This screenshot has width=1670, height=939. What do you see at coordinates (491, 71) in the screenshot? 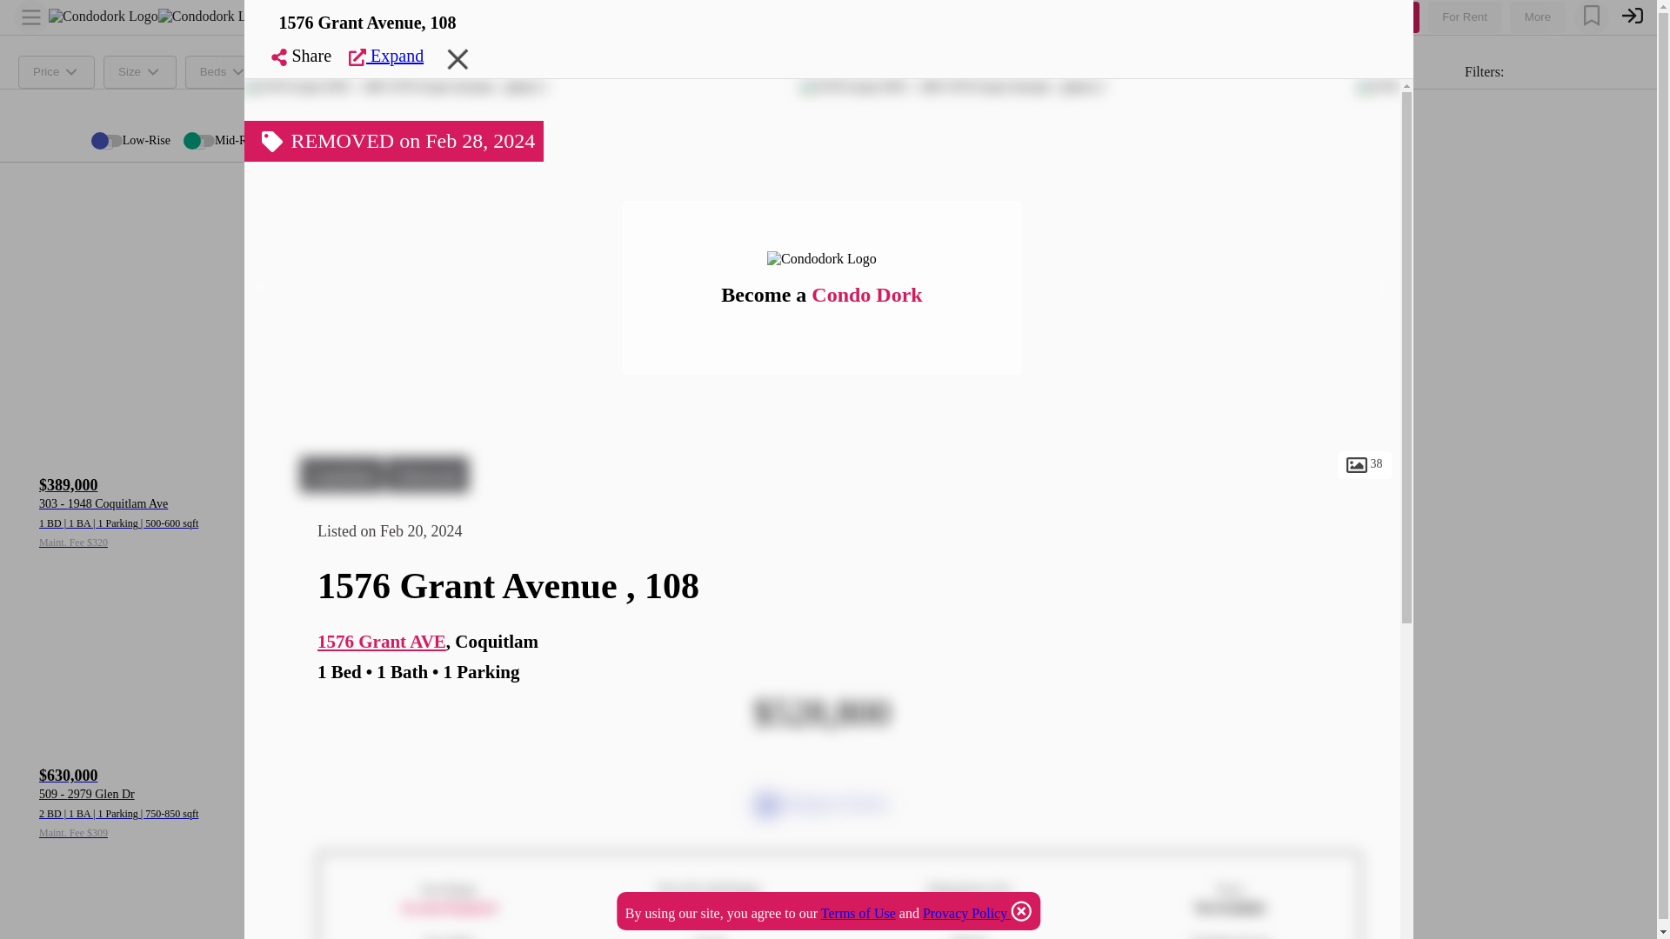
I see `Get Alerts` at bounding box center [491, 71].